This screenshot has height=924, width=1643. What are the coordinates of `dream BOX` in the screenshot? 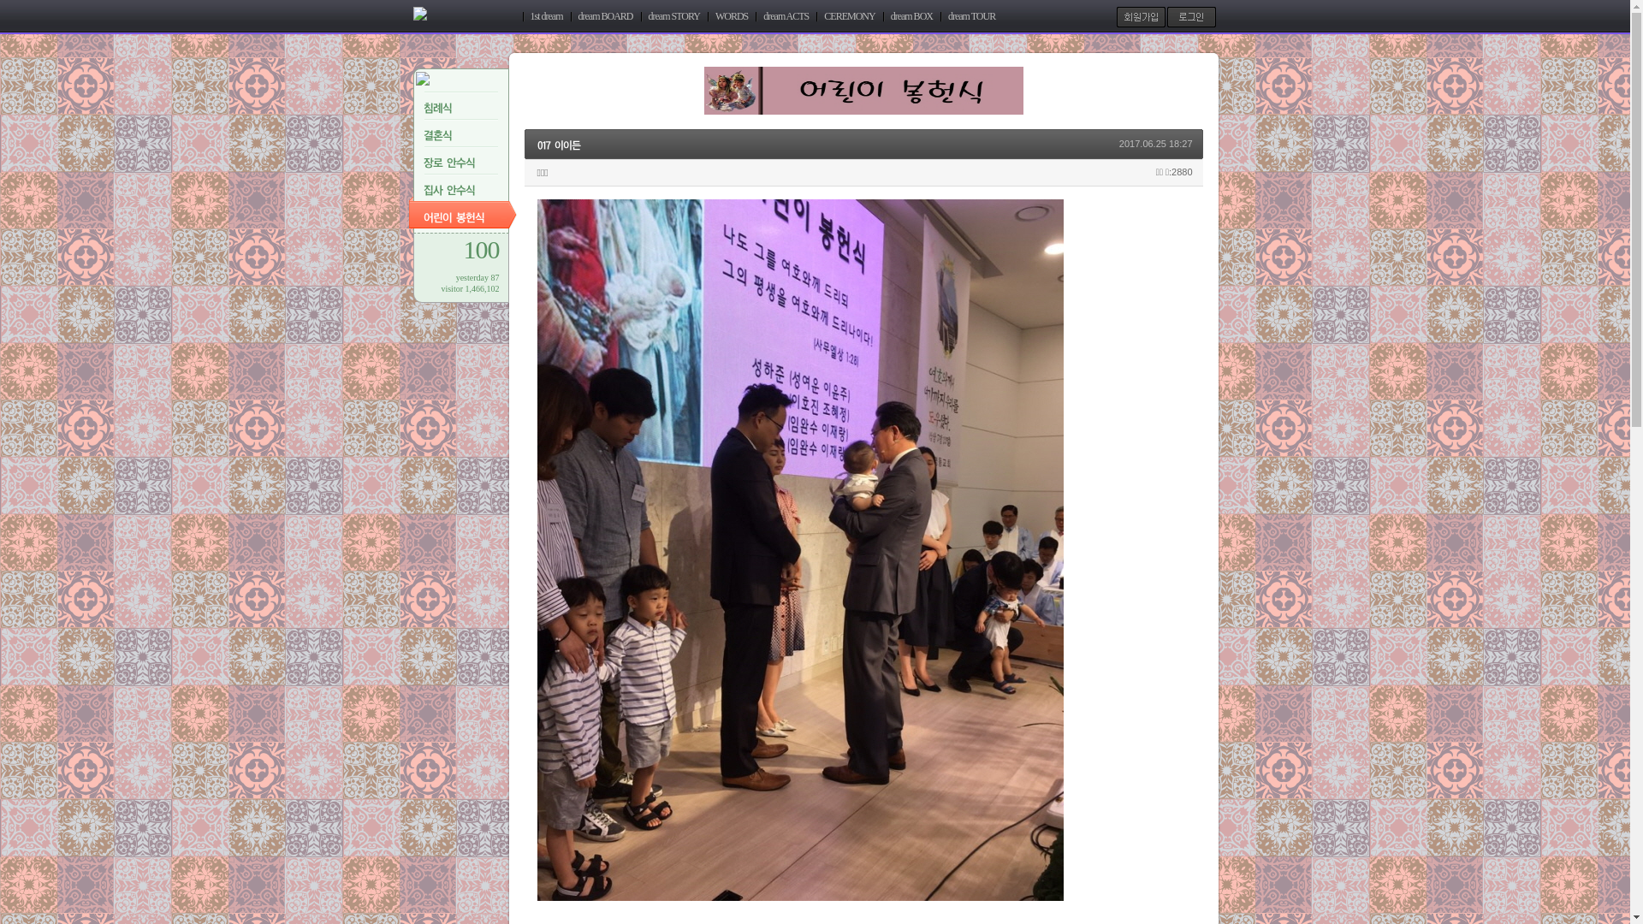 It's located at (911, 17).